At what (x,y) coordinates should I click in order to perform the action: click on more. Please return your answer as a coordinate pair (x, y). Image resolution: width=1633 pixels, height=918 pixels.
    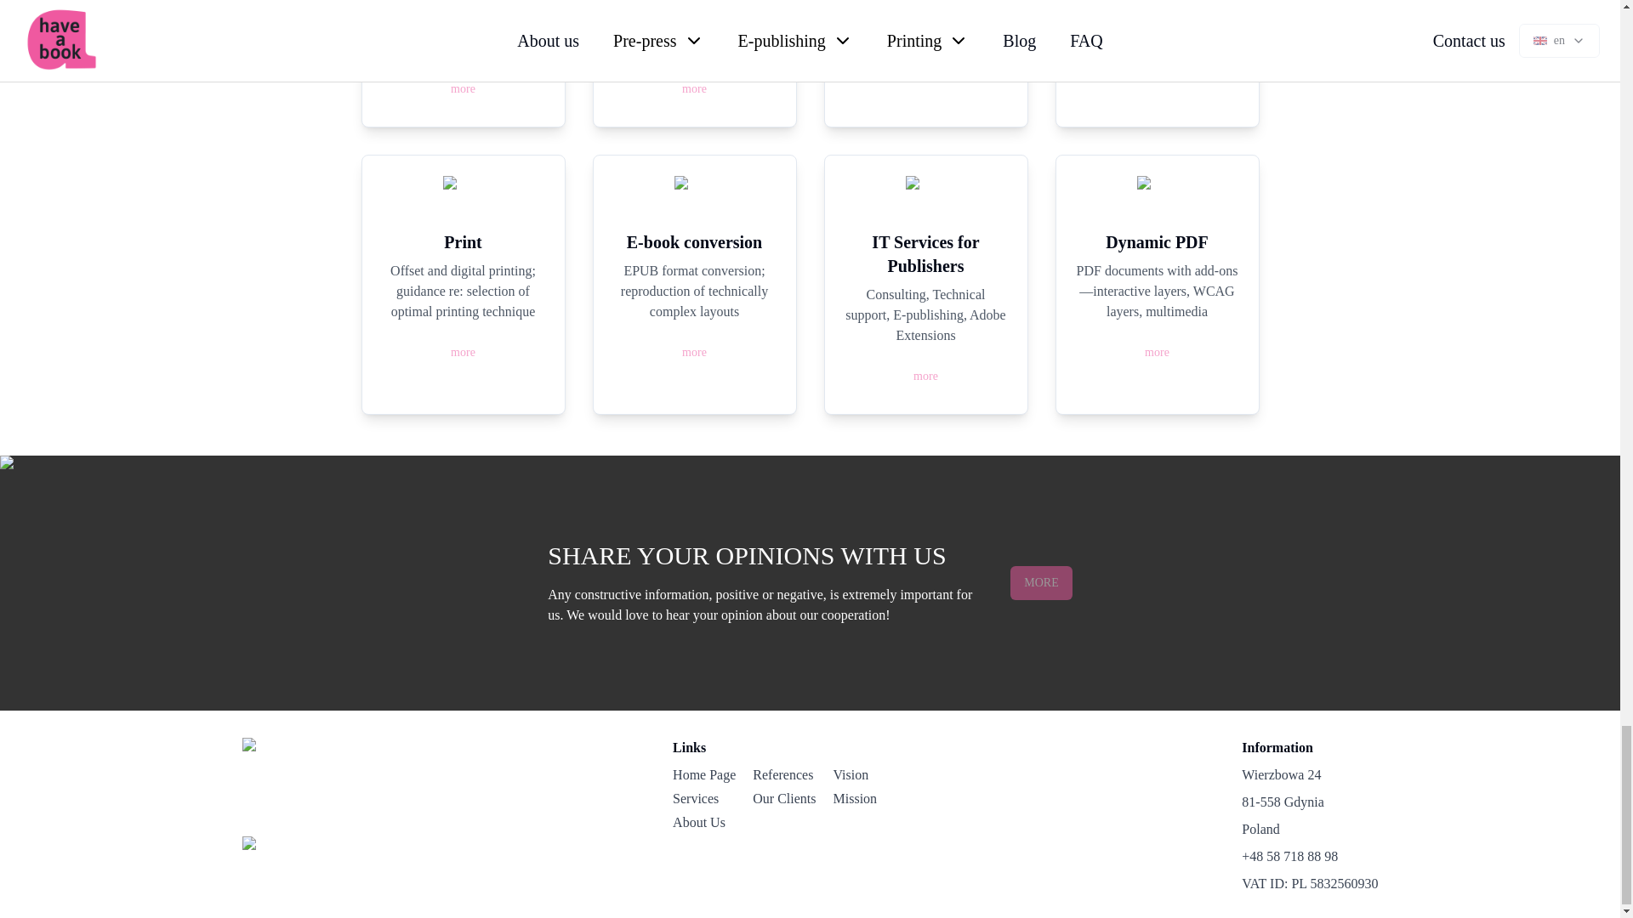
    Looking at the image, I should click on (1157, 352).